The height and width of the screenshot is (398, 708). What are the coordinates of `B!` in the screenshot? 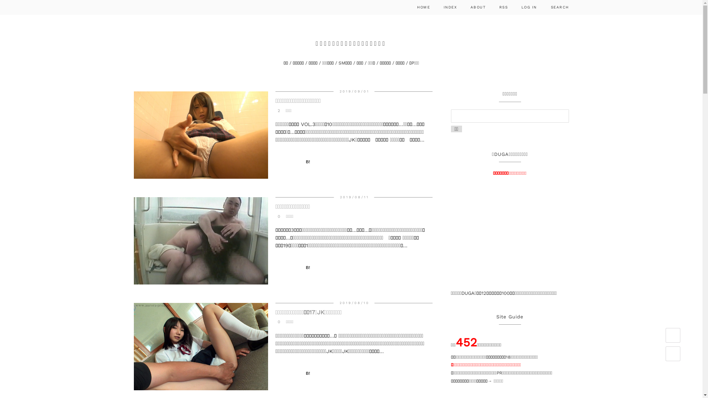 It's located at (312, 374).